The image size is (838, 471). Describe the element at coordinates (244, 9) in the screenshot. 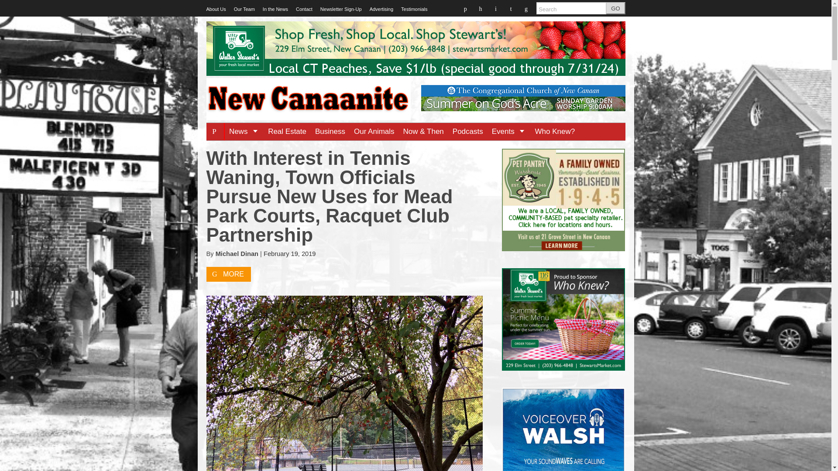

I see `Our Team` at that location.